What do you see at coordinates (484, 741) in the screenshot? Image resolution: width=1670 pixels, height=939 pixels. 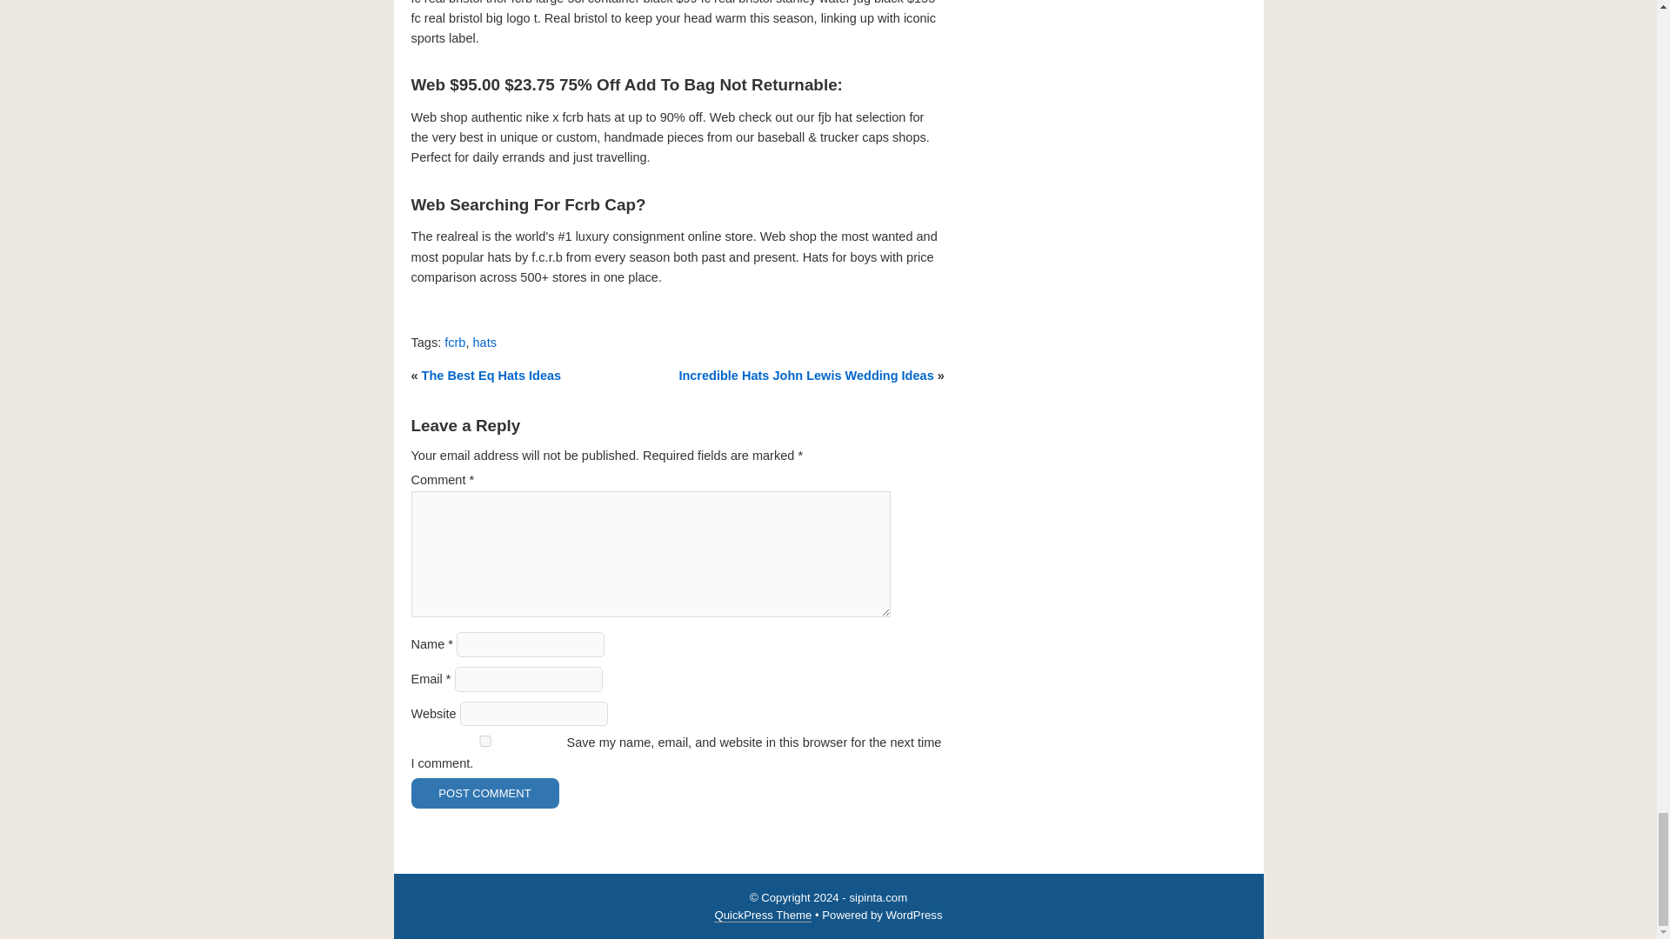 I see `yes` at bounding box center [484, 741].